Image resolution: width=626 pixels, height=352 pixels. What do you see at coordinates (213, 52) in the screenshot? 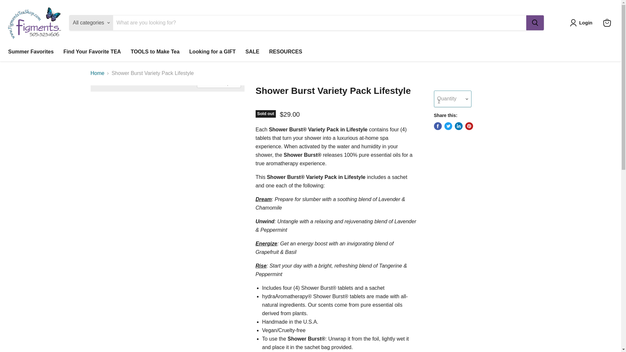
I see `Looking for a GIFT` at bounding box center [213, 52].